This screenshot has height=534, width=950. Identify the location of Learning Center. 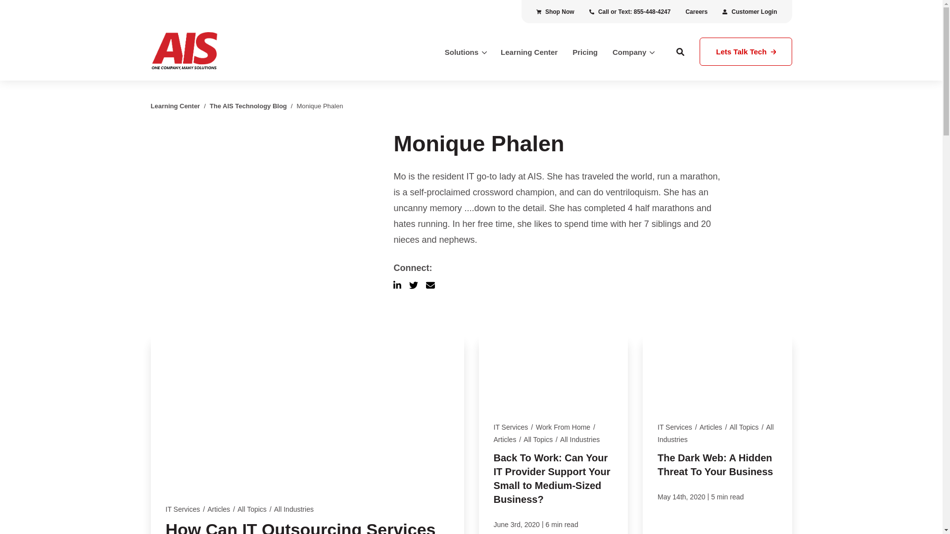
(175, 106).